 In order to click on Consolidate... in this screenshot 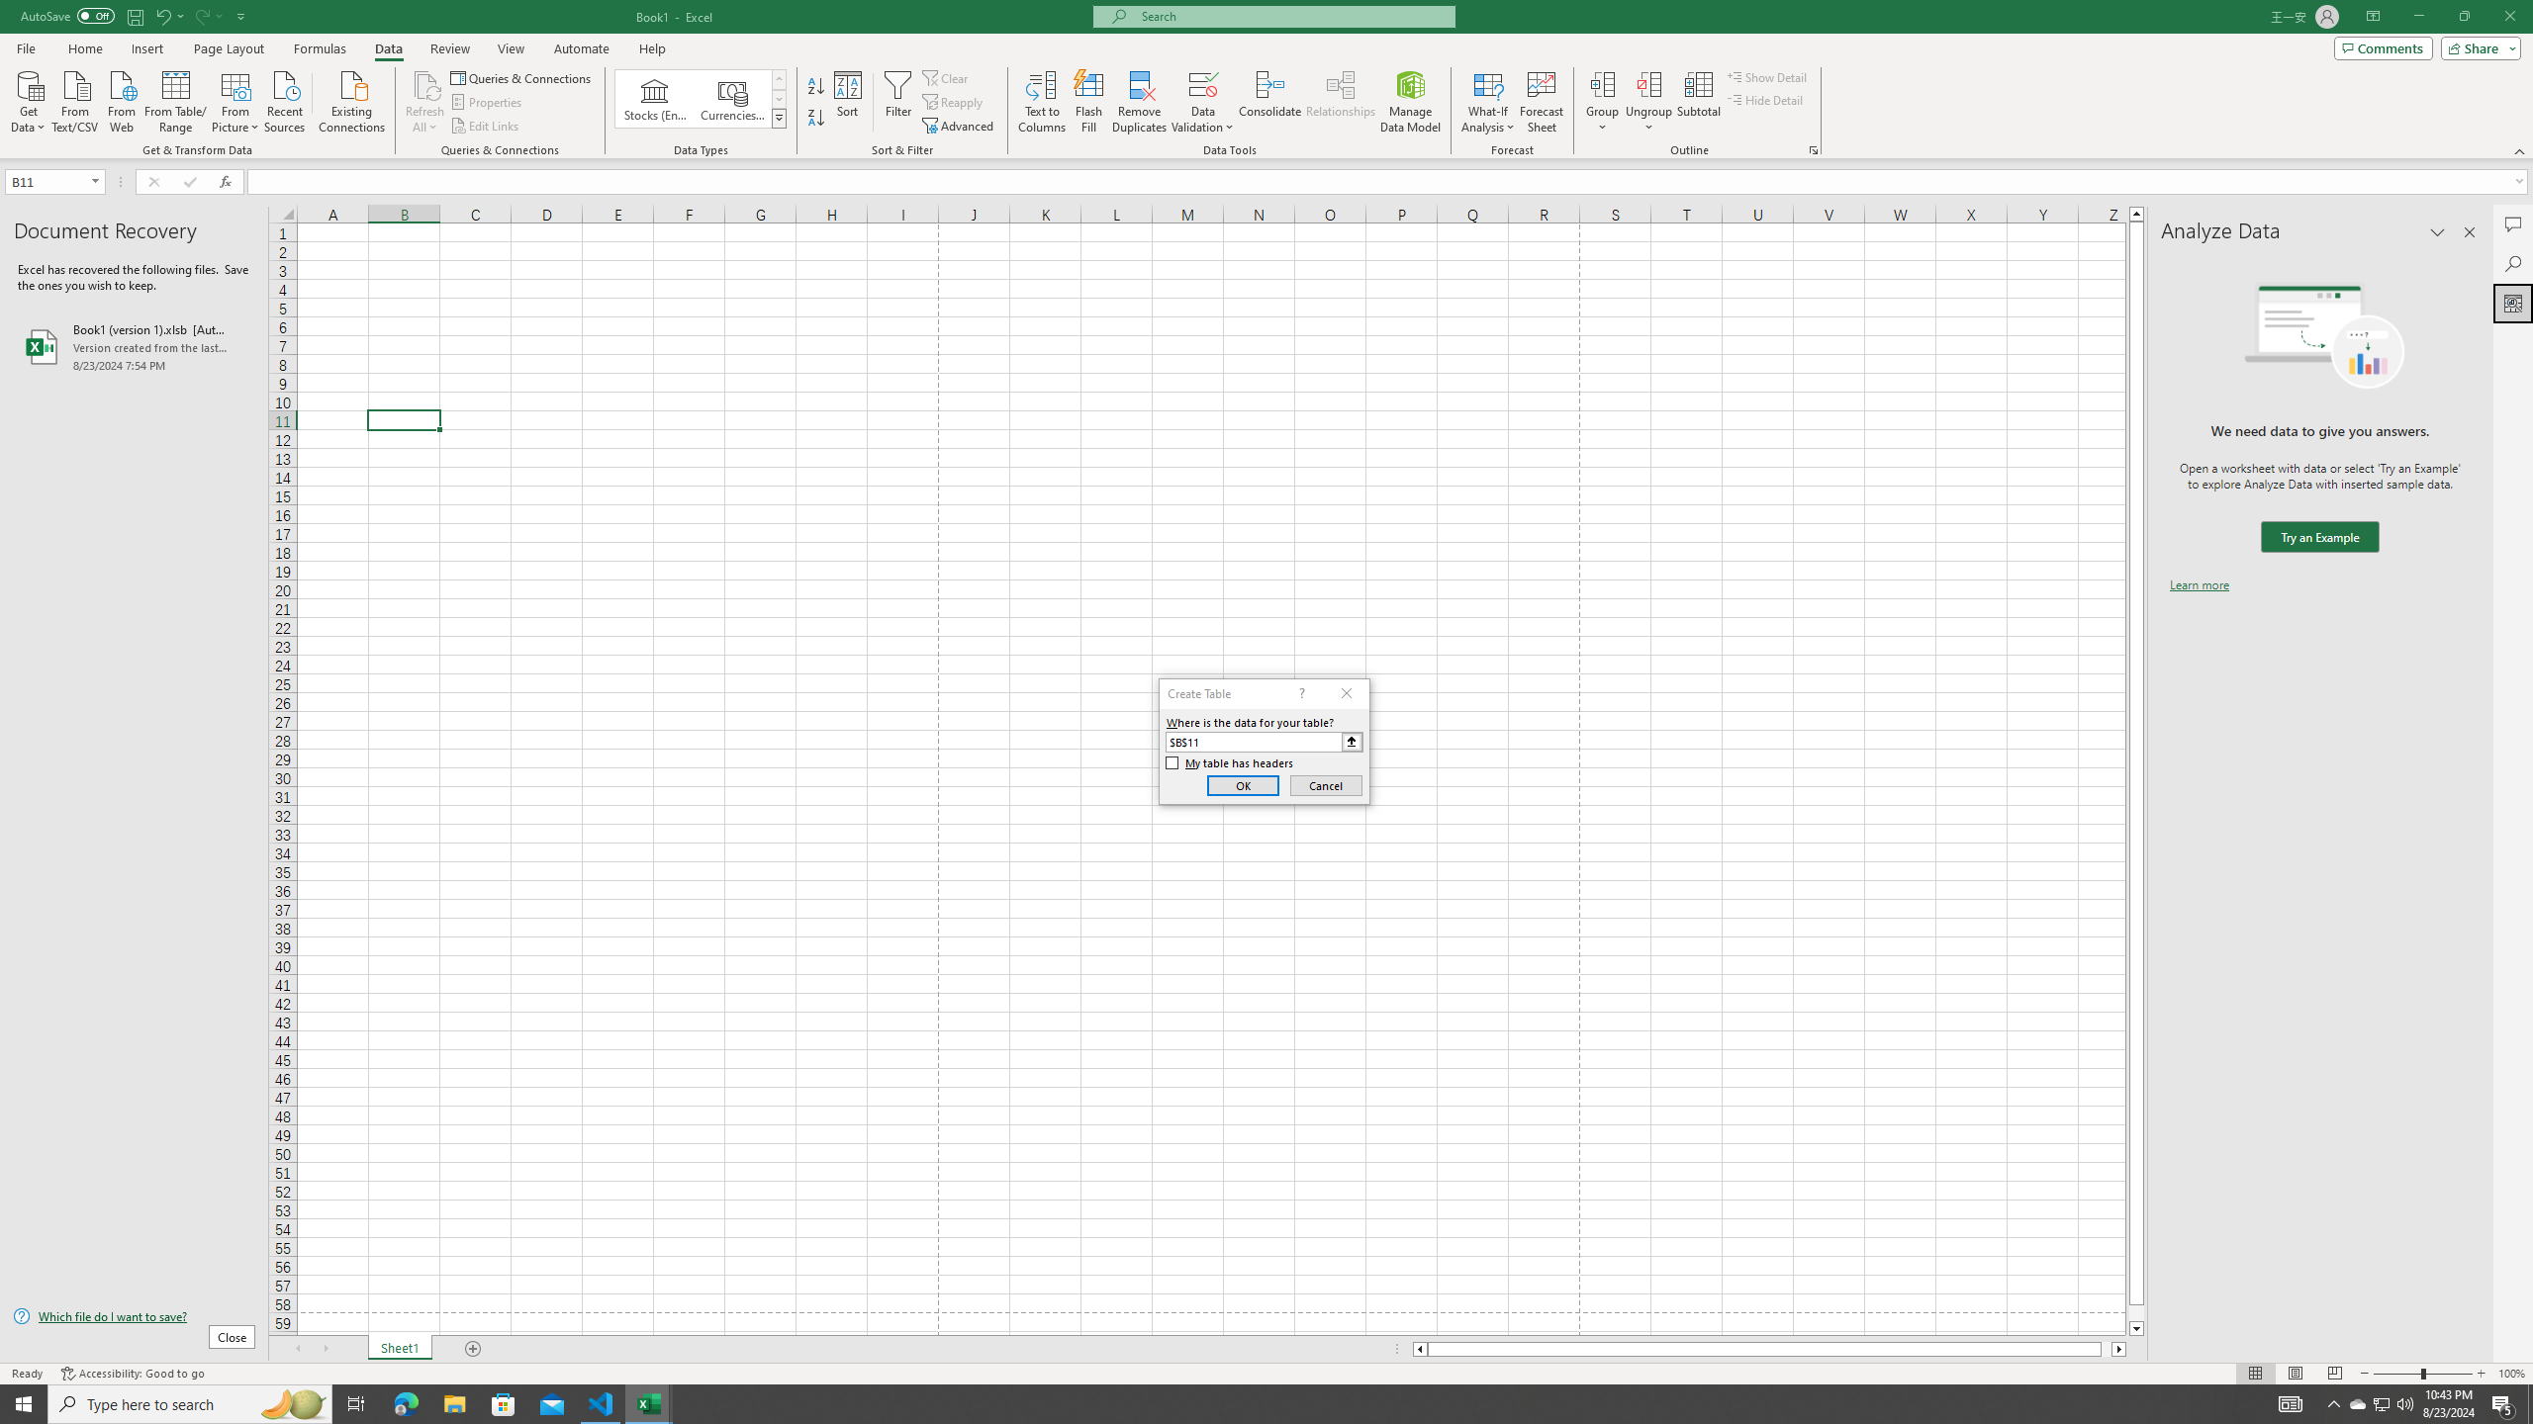, I will do `click(1270, 102)`.